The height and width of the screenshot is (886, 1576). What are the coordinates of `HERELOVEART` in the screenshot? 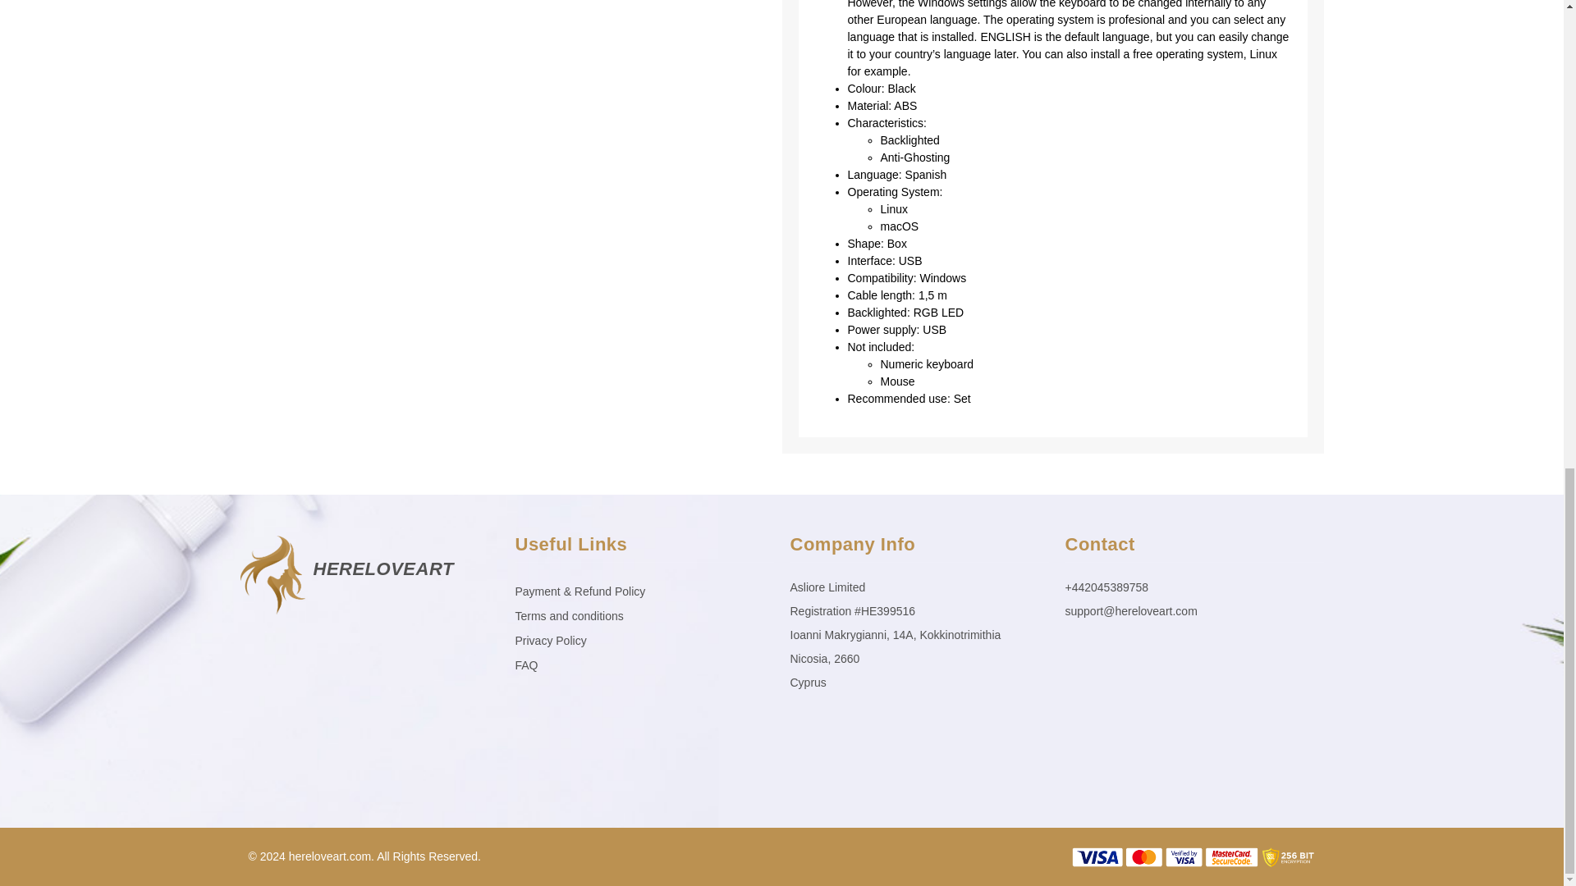 It's located at (383, 569).